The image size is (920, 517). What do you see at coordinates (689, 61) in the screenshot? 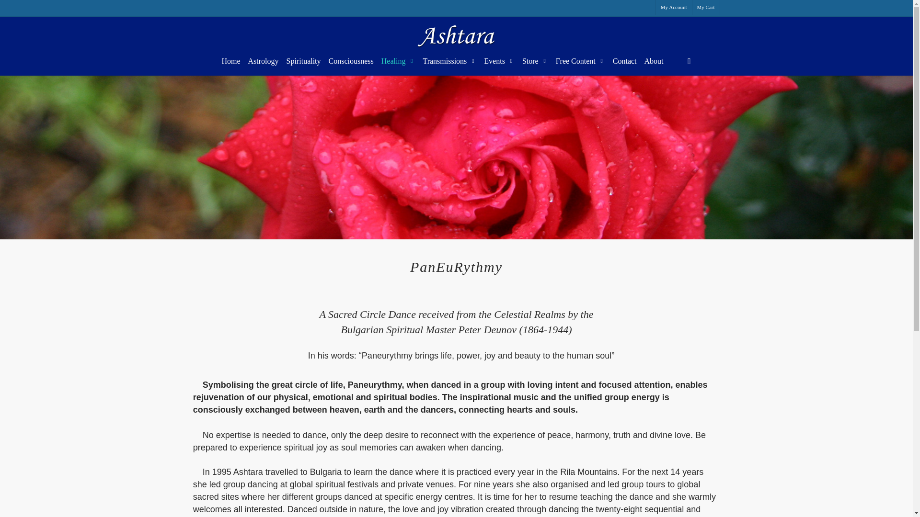
I see `search` at bounding box center [689, 61].